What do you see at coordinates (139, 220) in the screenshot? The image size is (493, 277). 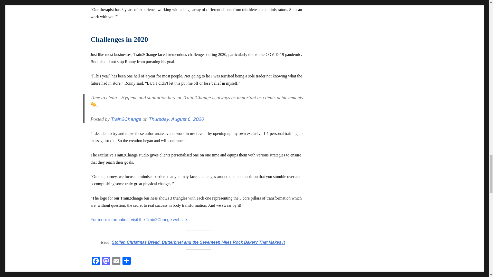 I see `For more information, visit the Train2Change website.` at bounding box center [139, 220].